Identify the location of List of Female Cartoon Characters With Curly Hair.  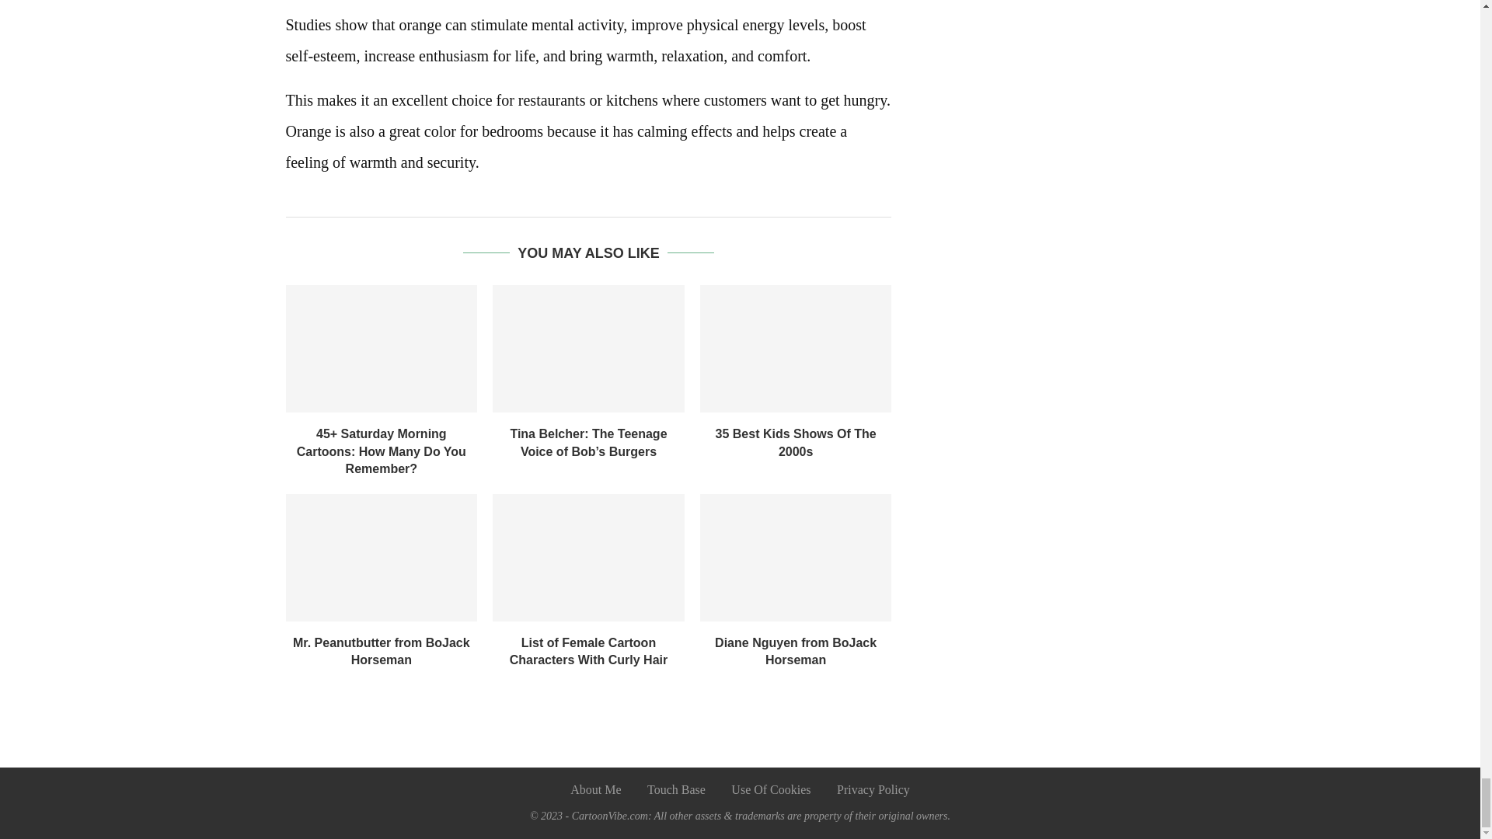
(588, 558).